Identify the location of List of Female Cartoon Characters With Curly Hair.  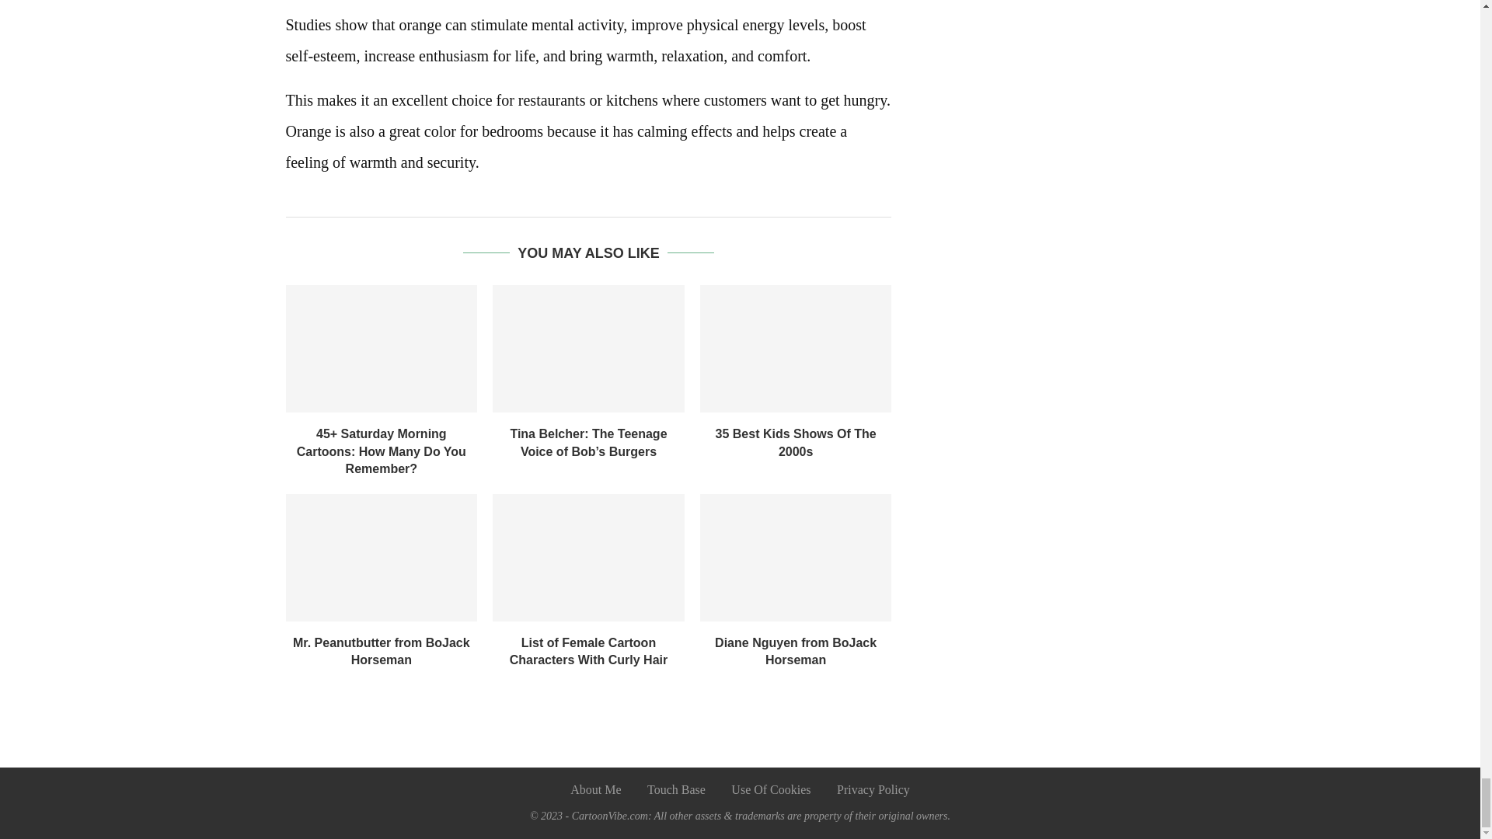
(588, 558).